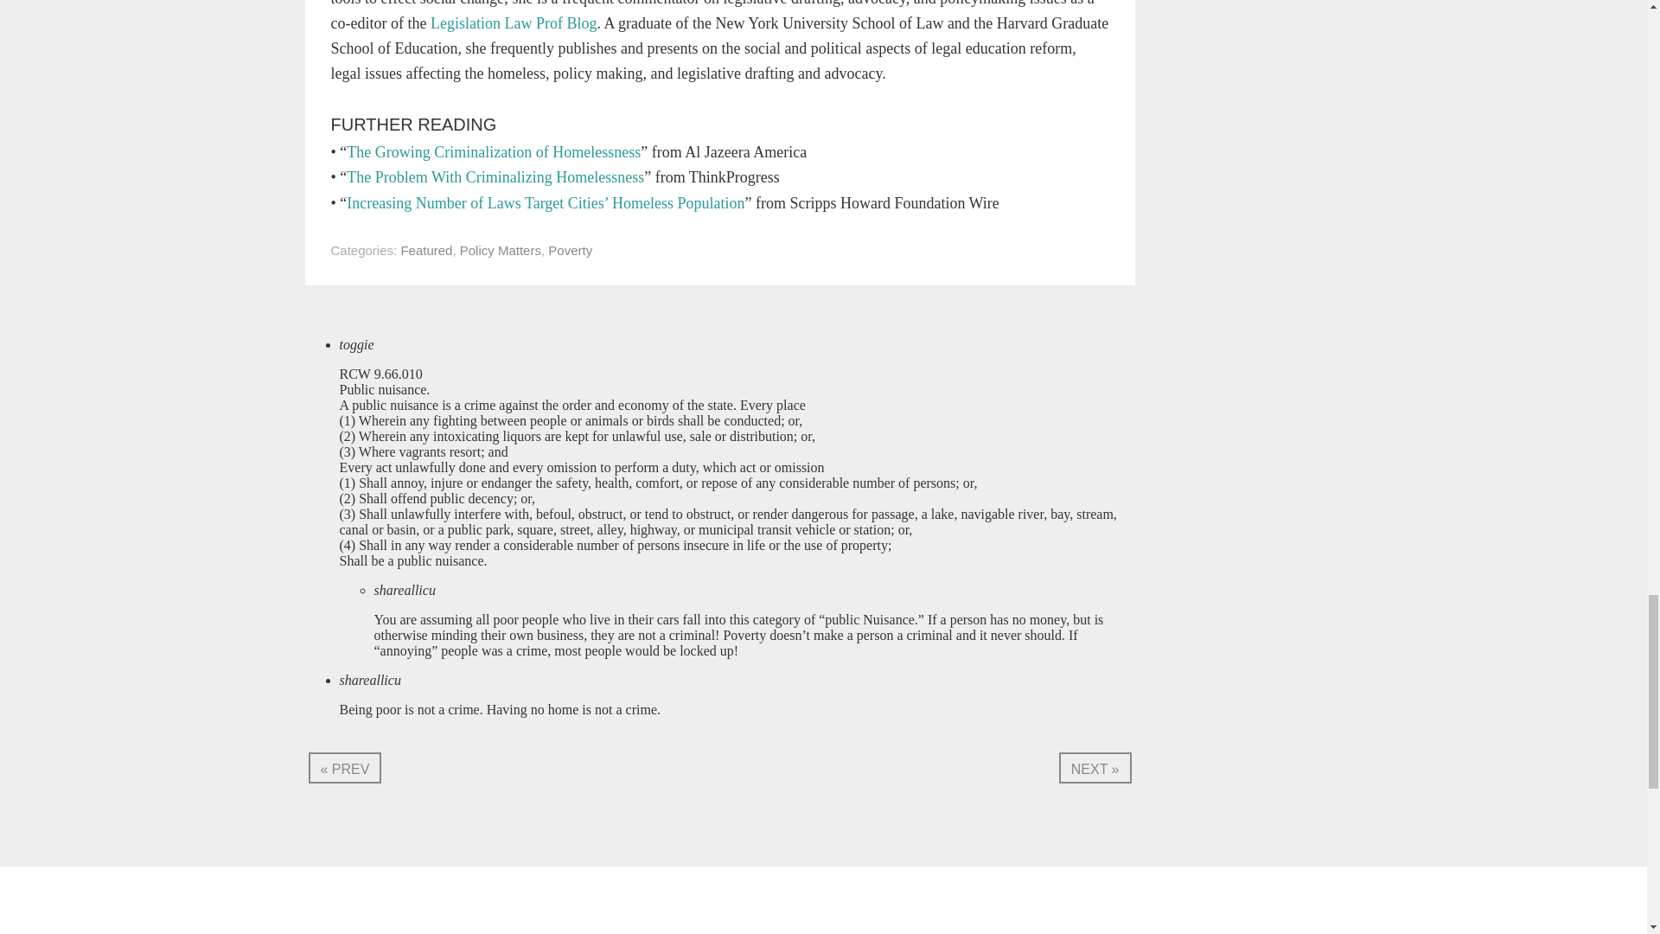 Image resolution: width=1660 pixels, height=934 pixels. Describe the element at coordinates (545, 202) in the screenshot. I see `Article on Scripps Howard Foundation Wire website` at that location.